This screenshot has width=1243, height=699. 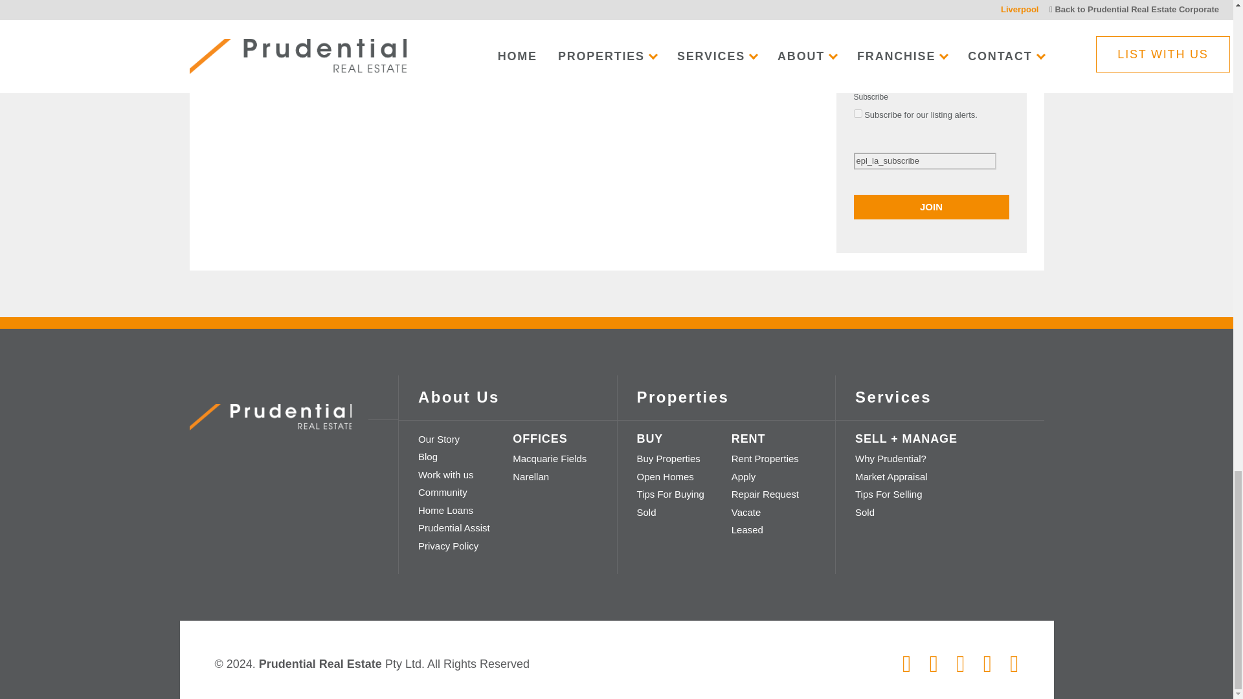 I want to click on 1, so click(x=857, y=113).